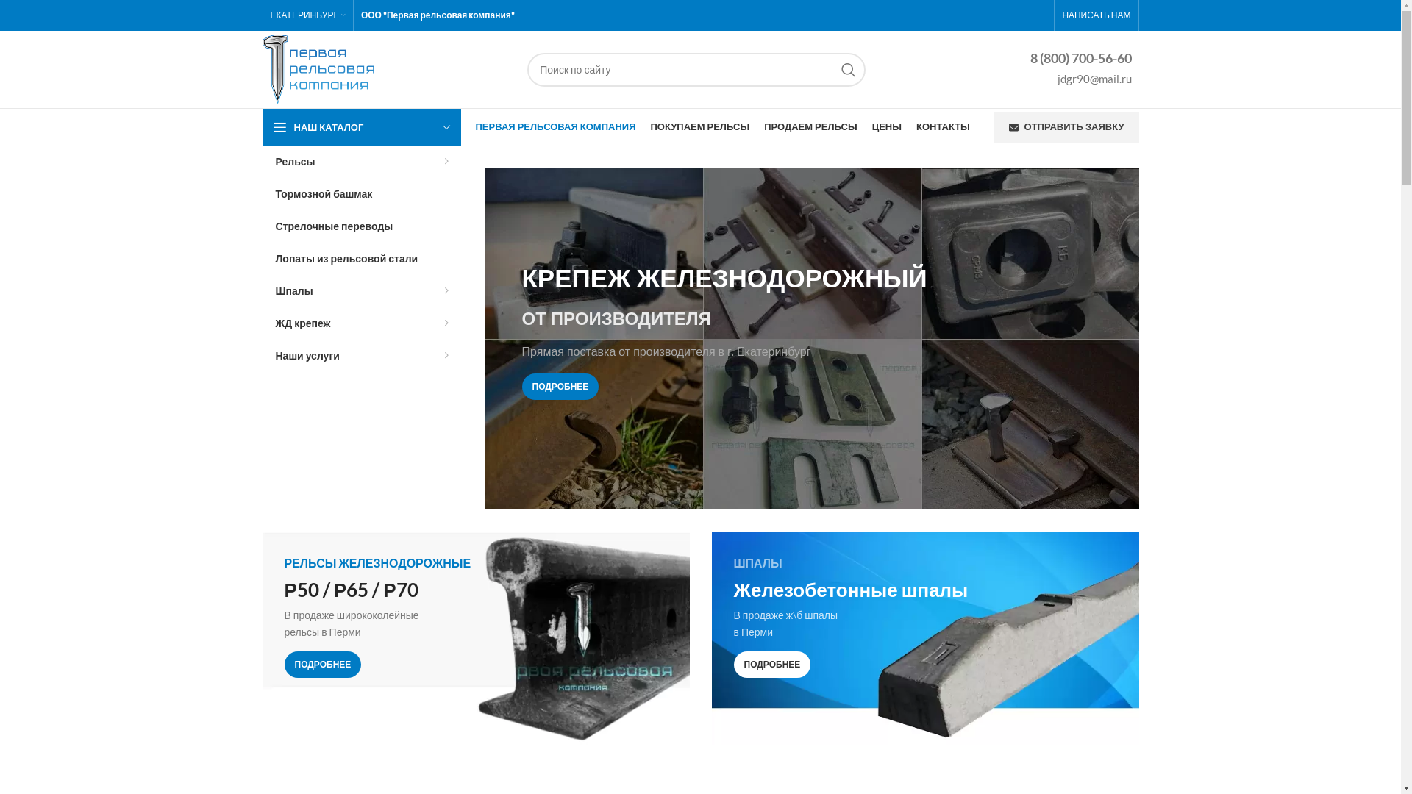 The width and height of the screenshot is (1412, 794). Describe the element at coordinates (1080, 62) in the screenshot. I see `8 (800) 700-56-60` at that location.